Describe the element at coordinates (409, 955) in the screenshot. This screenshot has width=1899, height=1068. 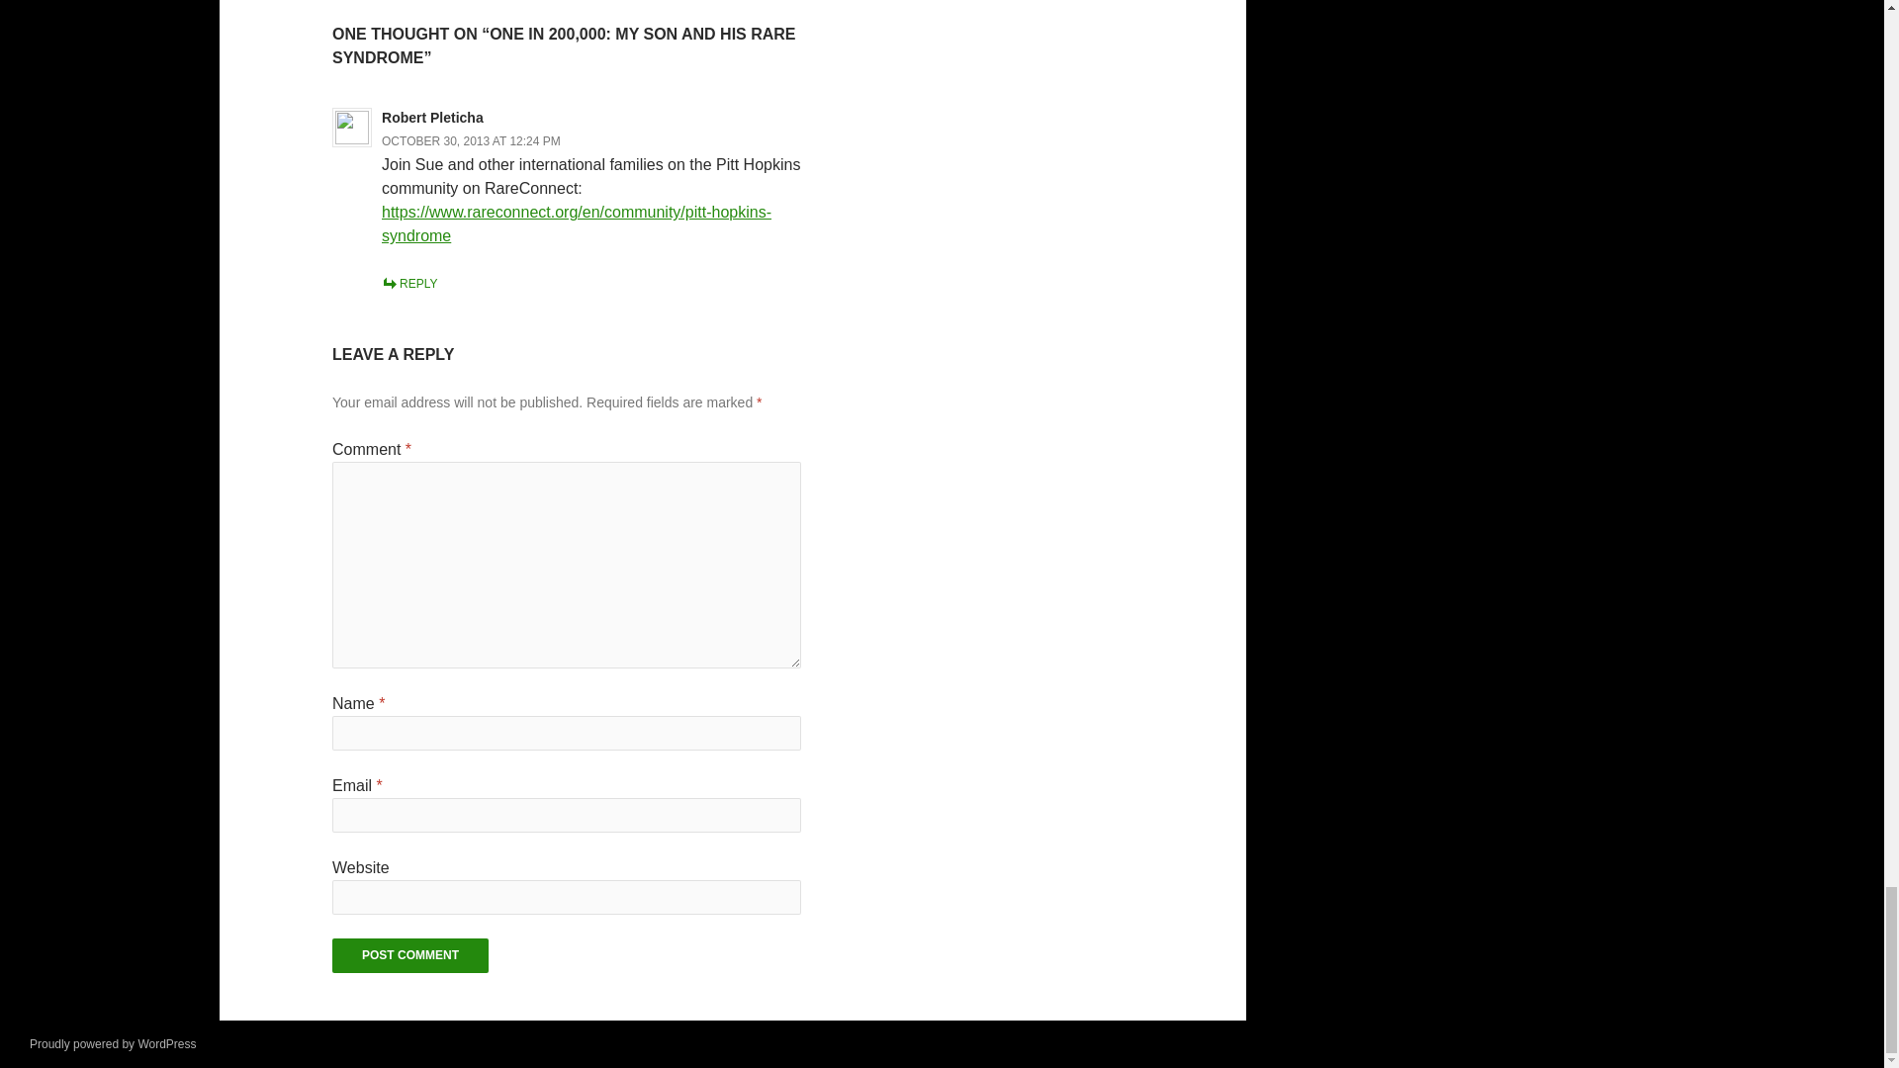
I see `Post Comment` at that location.